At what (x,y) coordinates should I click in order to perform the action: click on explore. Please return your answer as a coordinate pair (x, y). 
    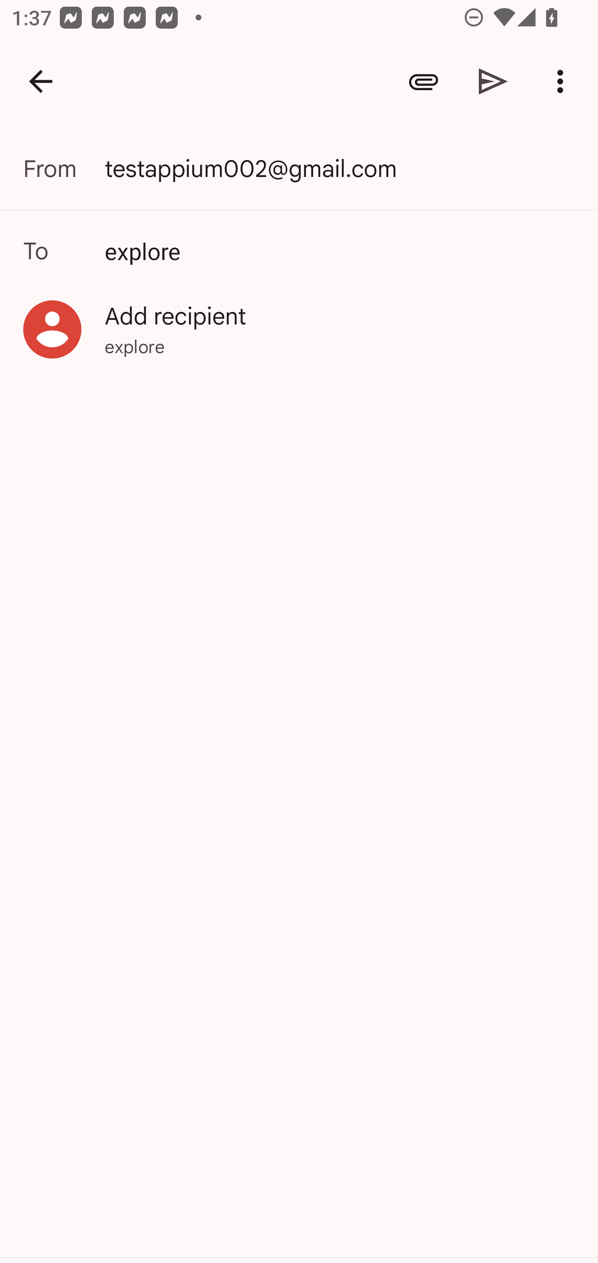
    Looking at the image, I should click on (342, 251).